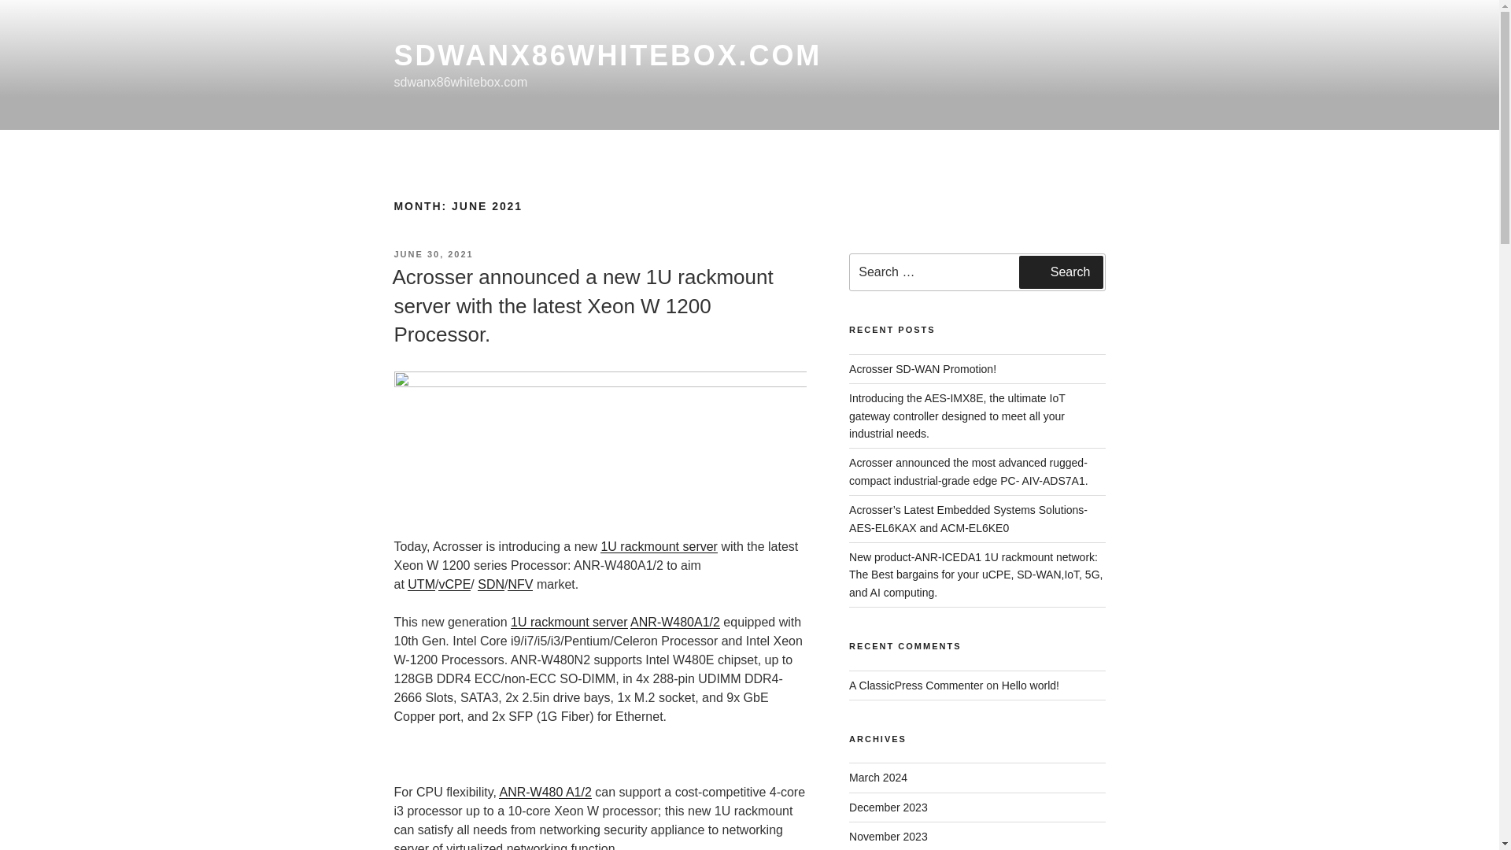  I want to click on vCPE, so click(453, 584).